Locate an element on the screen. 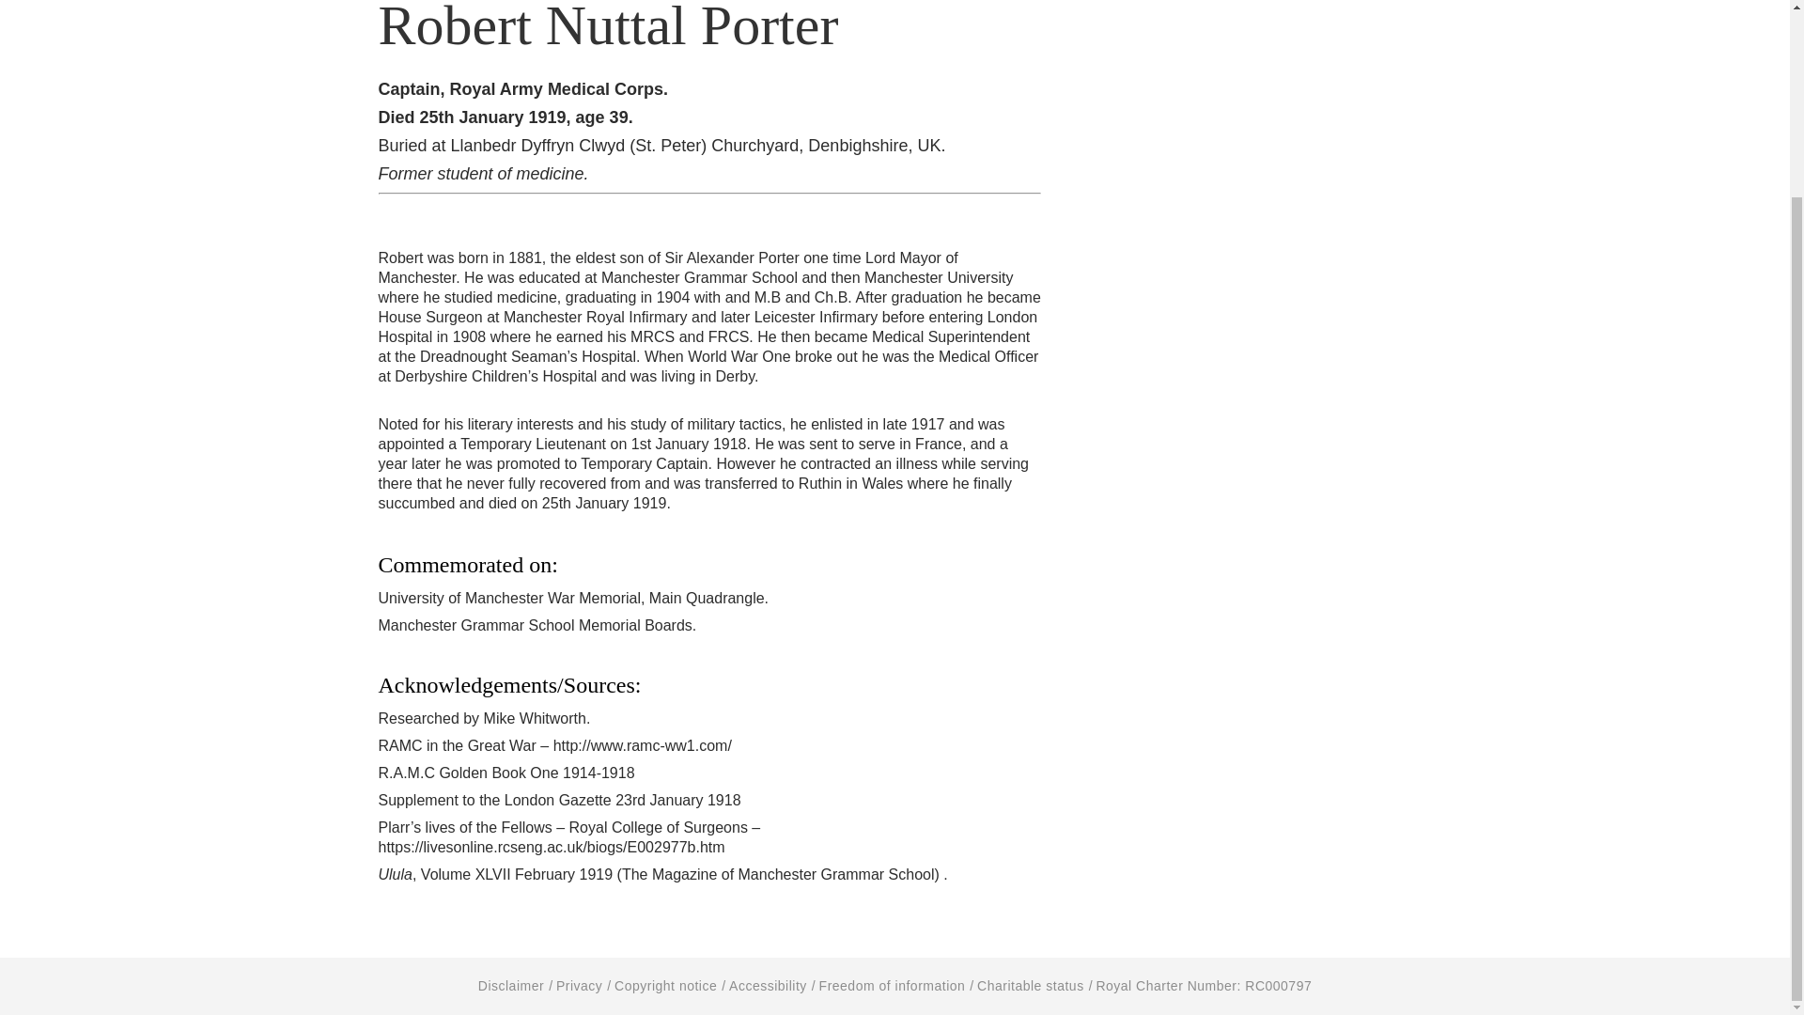 This screenshot has width=1804, height=1015. Privacy is located at coordinates (579, 986).